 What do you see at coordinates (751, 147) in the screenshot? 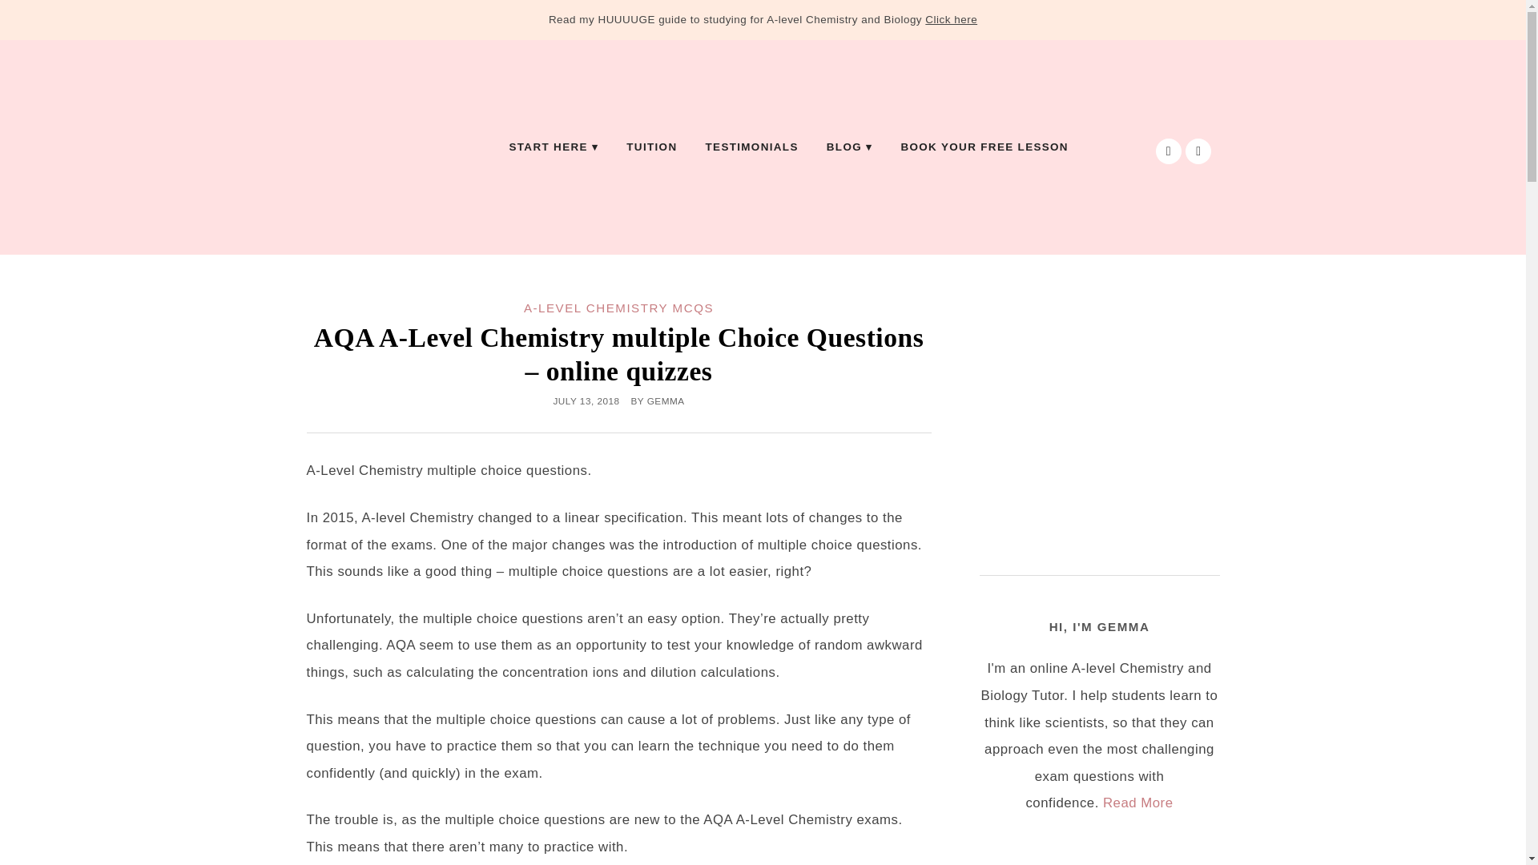
I see `TESTIMONIALS` at bounding box center [751, 147].